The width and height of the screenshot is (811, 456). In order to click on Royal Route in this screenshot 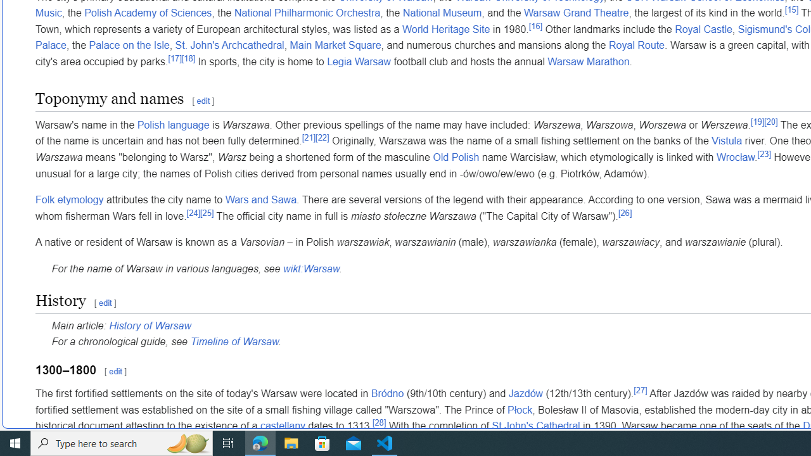, I will do `click(636, 46)`.